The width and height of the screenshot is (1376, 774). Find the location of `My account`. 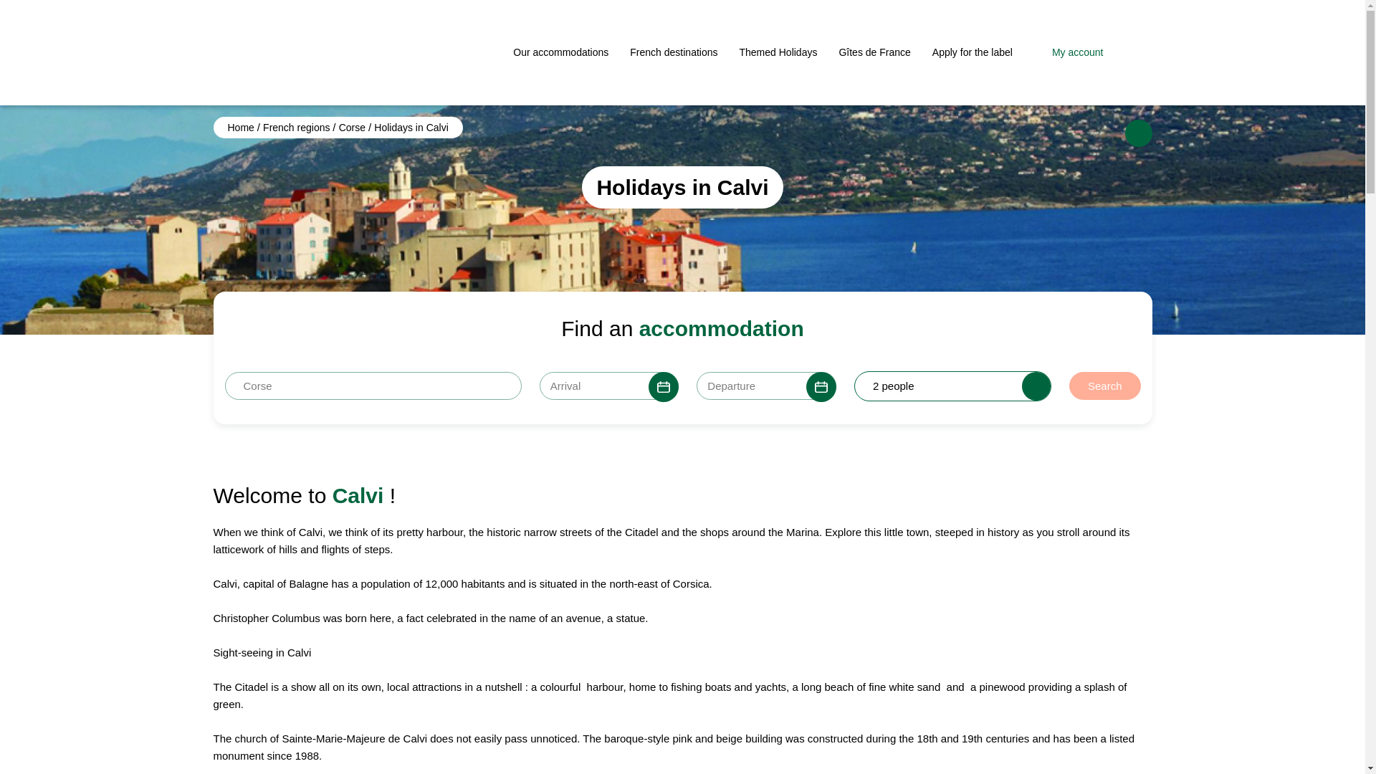

My account is located at coordinates (1069, 53).